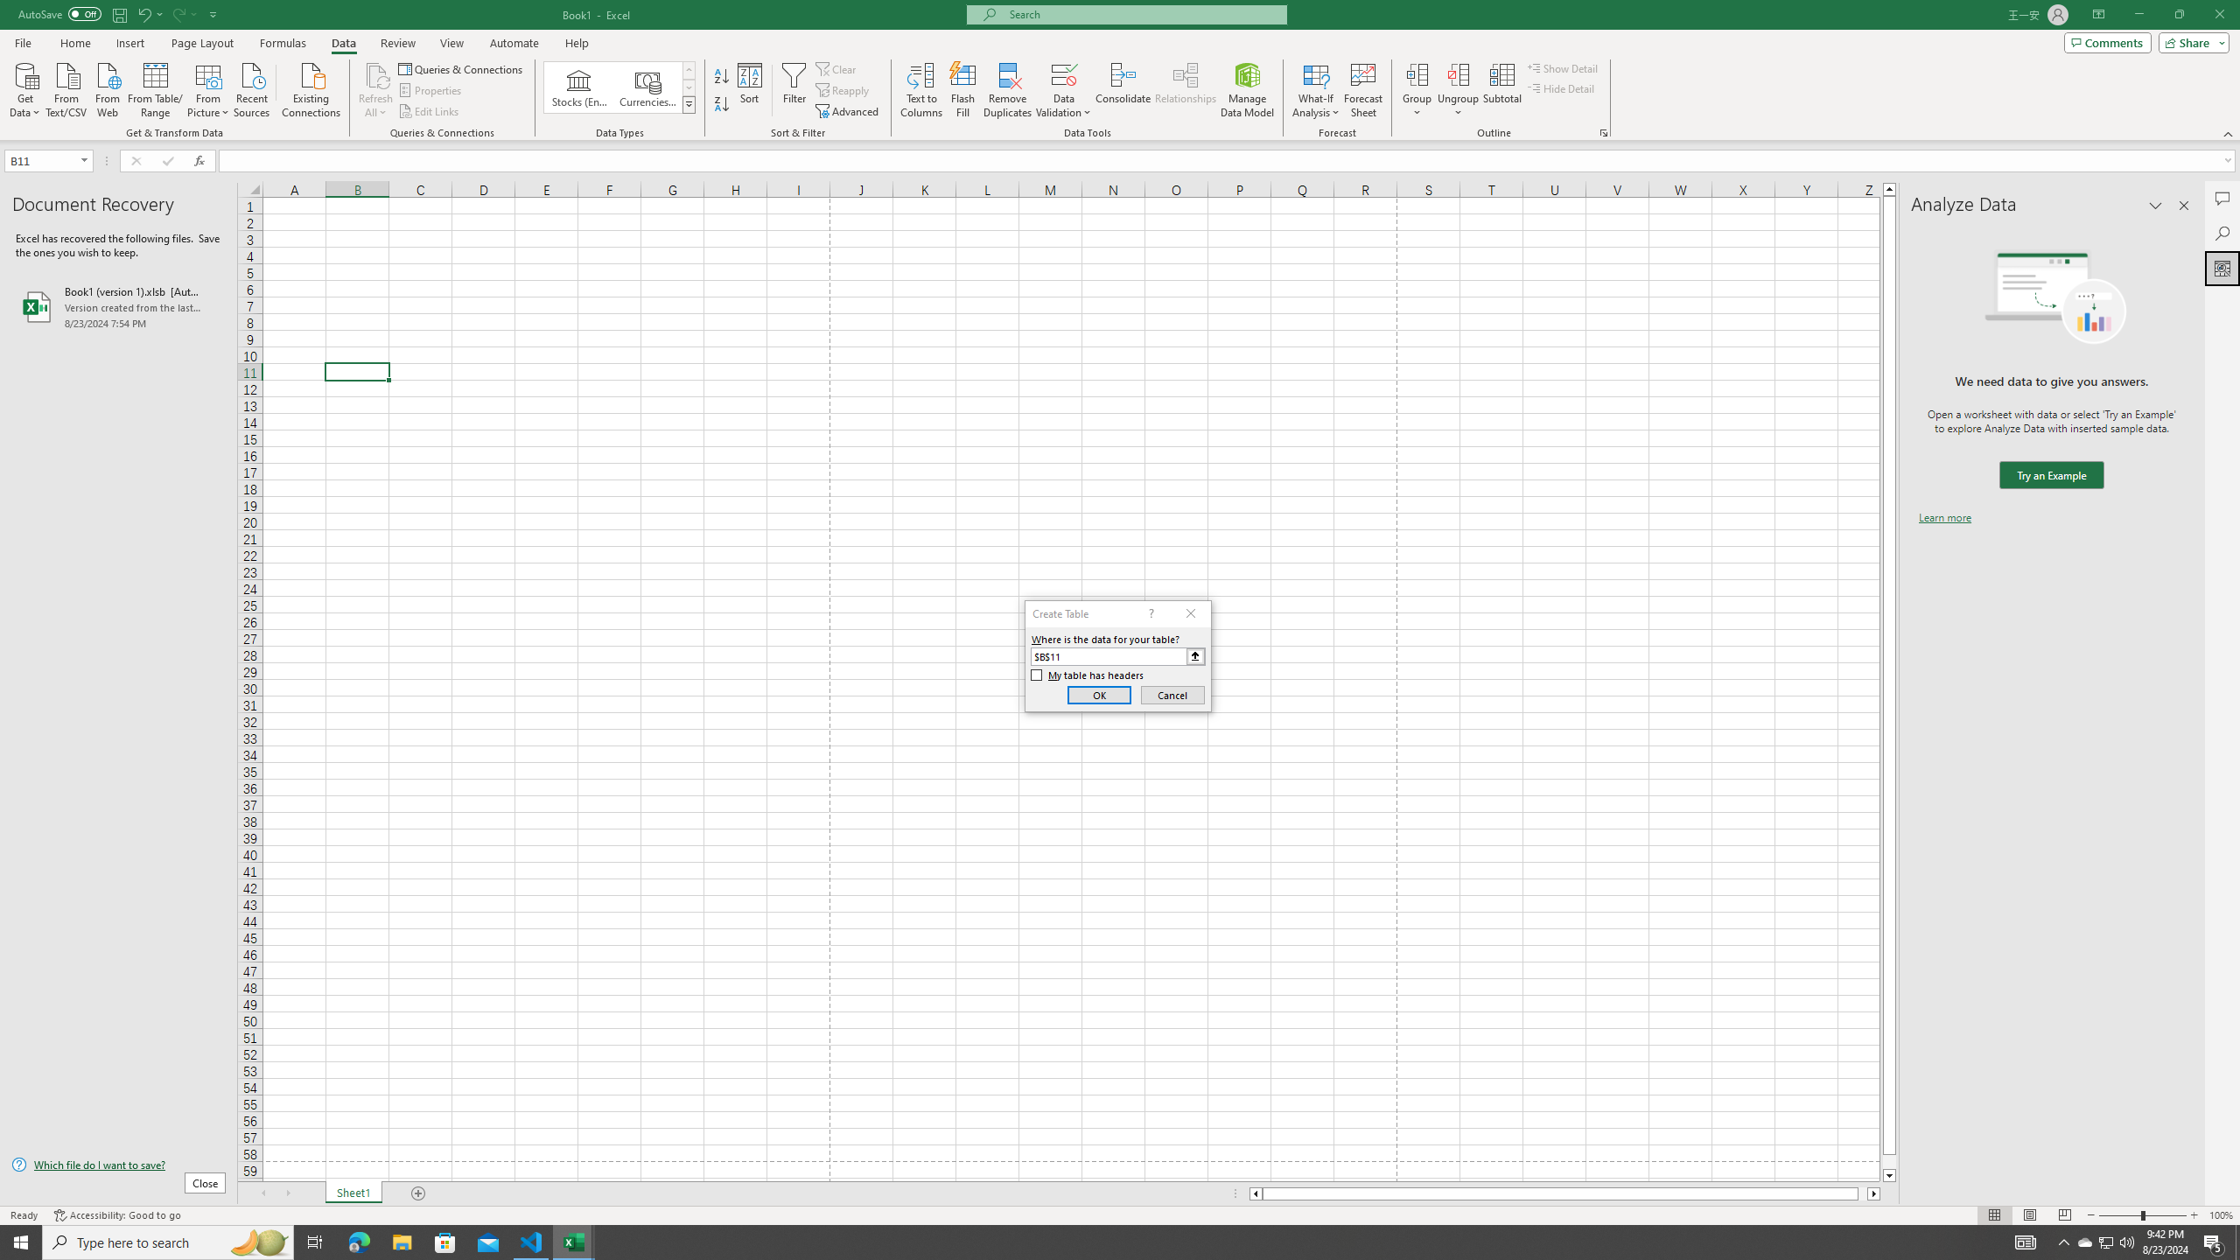 The height and width of the screenshot is (1260, 2240). I want to click on Zoom In, so click(2194, 1215).